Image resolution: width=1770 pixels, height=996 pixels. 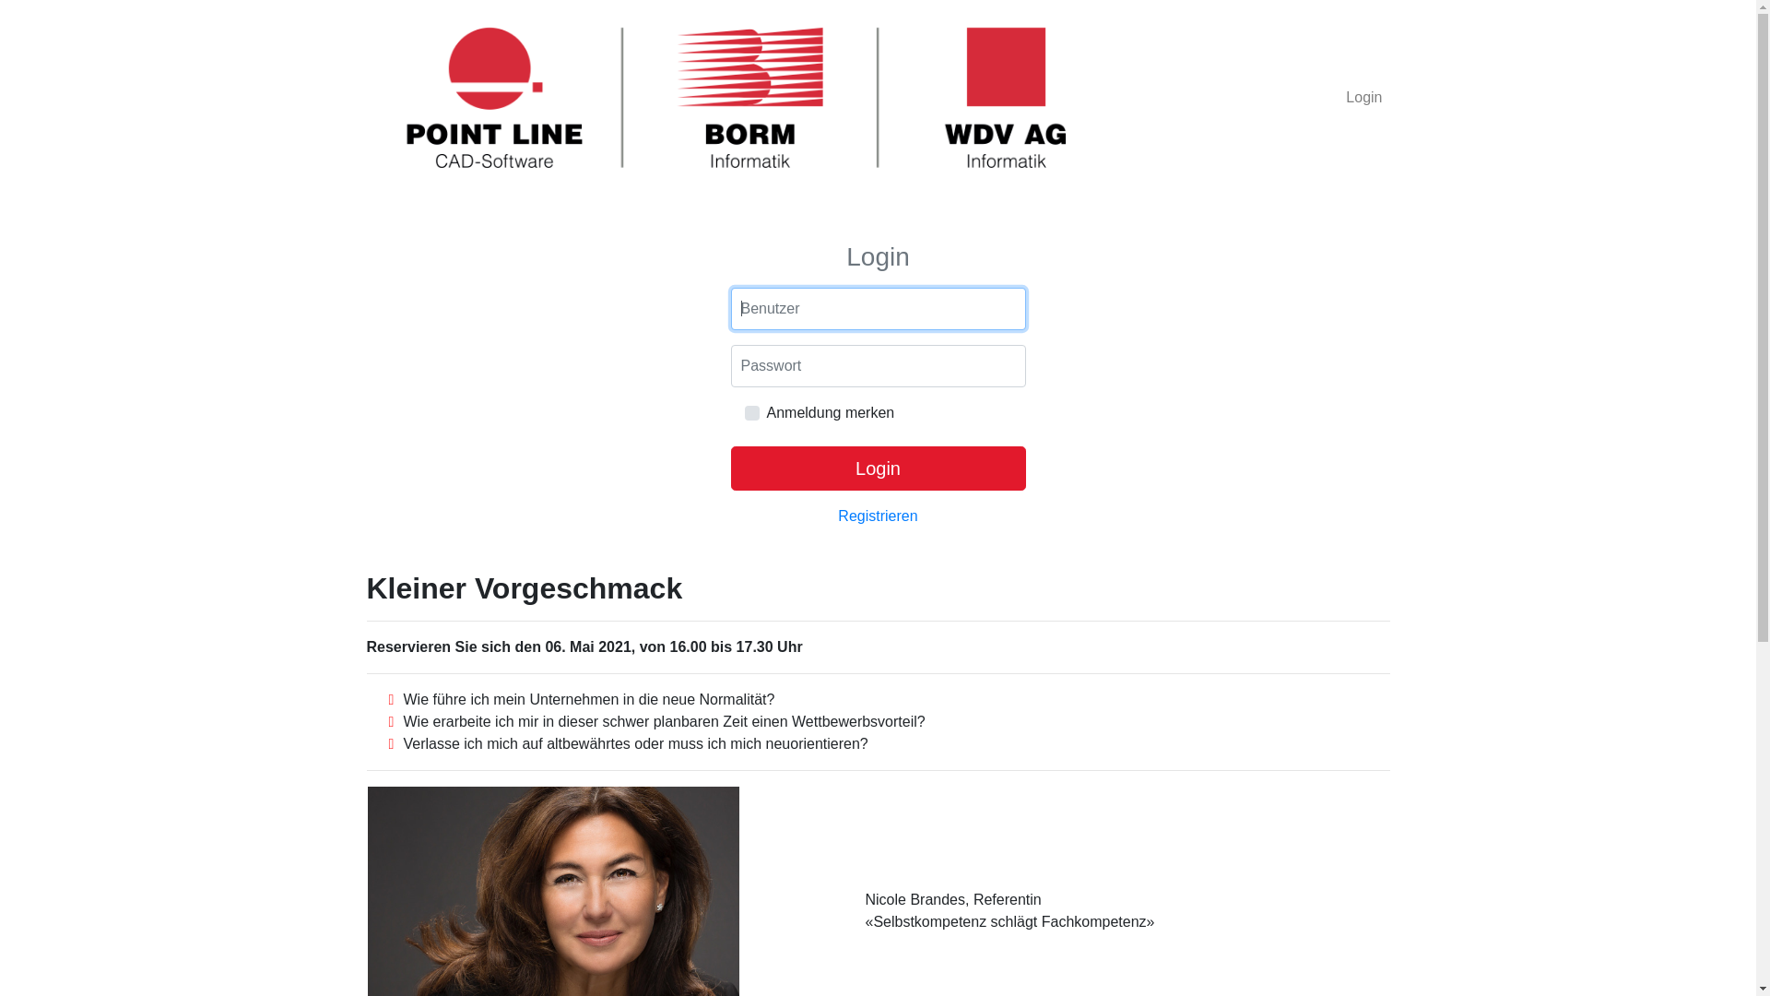 What do you see at coordinates (878, 516) in the screenshot?
I see `Registrieren` at bounding box center [878, 516].